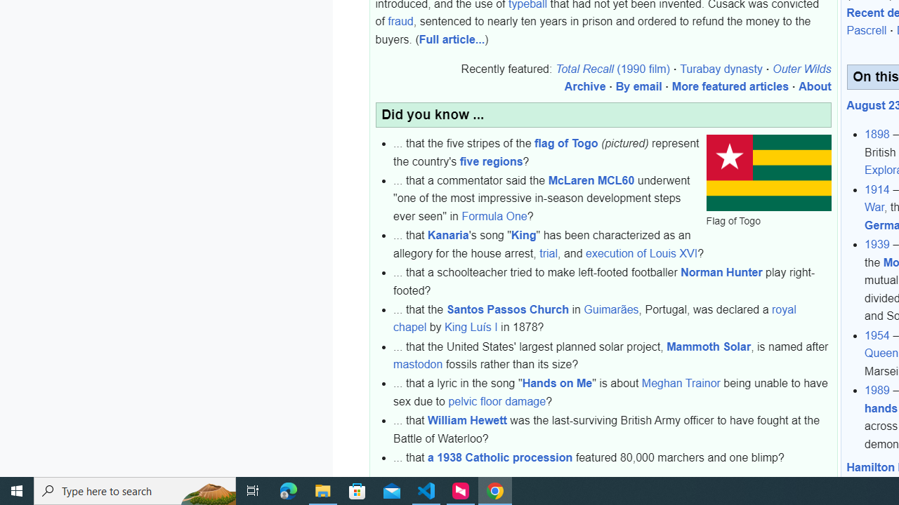 This screenshot has width=899, height=505. I want to click on Nominate an article, so click(780, 480).